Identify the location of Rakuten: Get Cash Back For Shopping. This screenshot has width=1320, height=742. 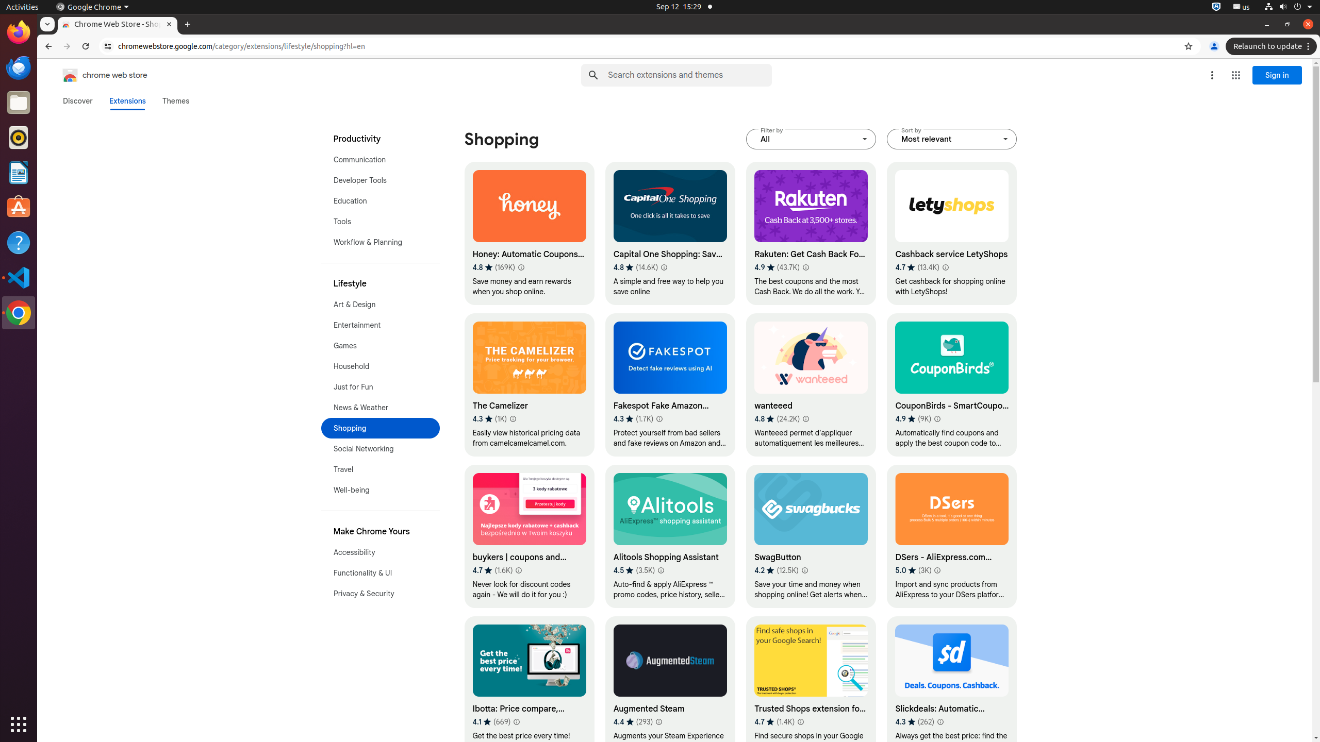
(812, 233).